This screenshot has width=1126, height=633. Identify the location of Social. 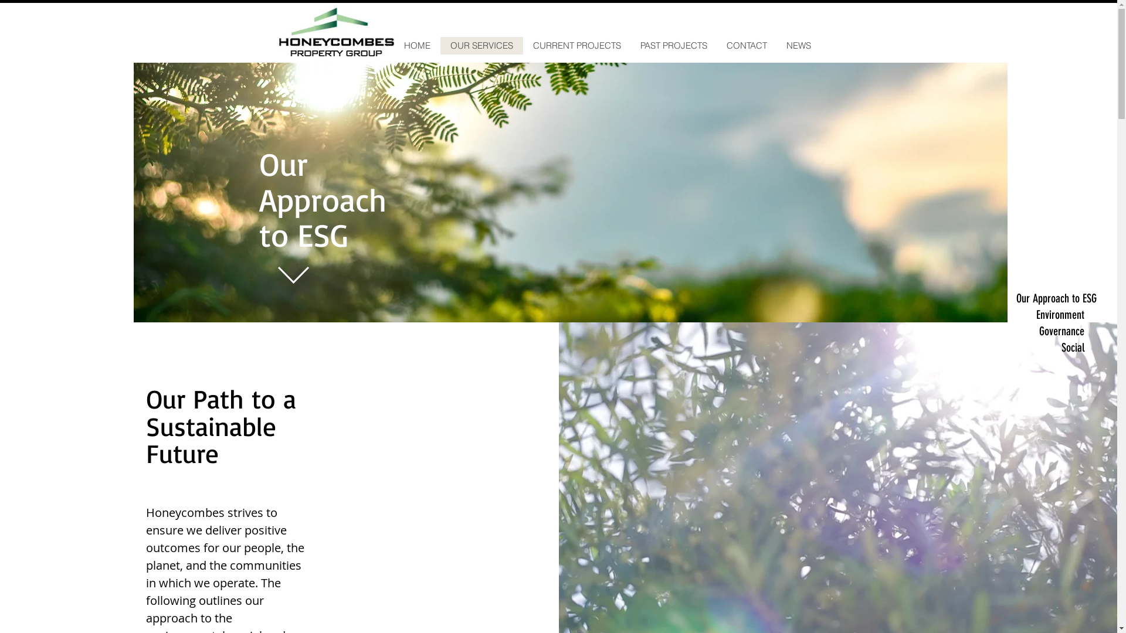
(1050, 348).